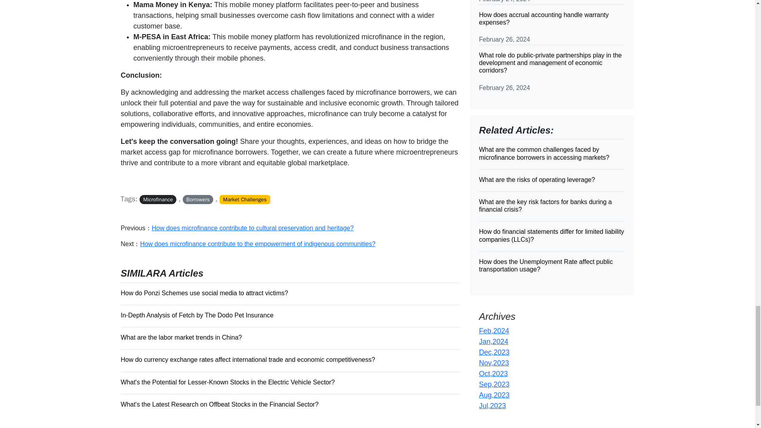 The width and height of the screenshot is (761, 428). Describe the element at coordinates (245, 200) in the screenshot. I see `Market Challenges` at that location.